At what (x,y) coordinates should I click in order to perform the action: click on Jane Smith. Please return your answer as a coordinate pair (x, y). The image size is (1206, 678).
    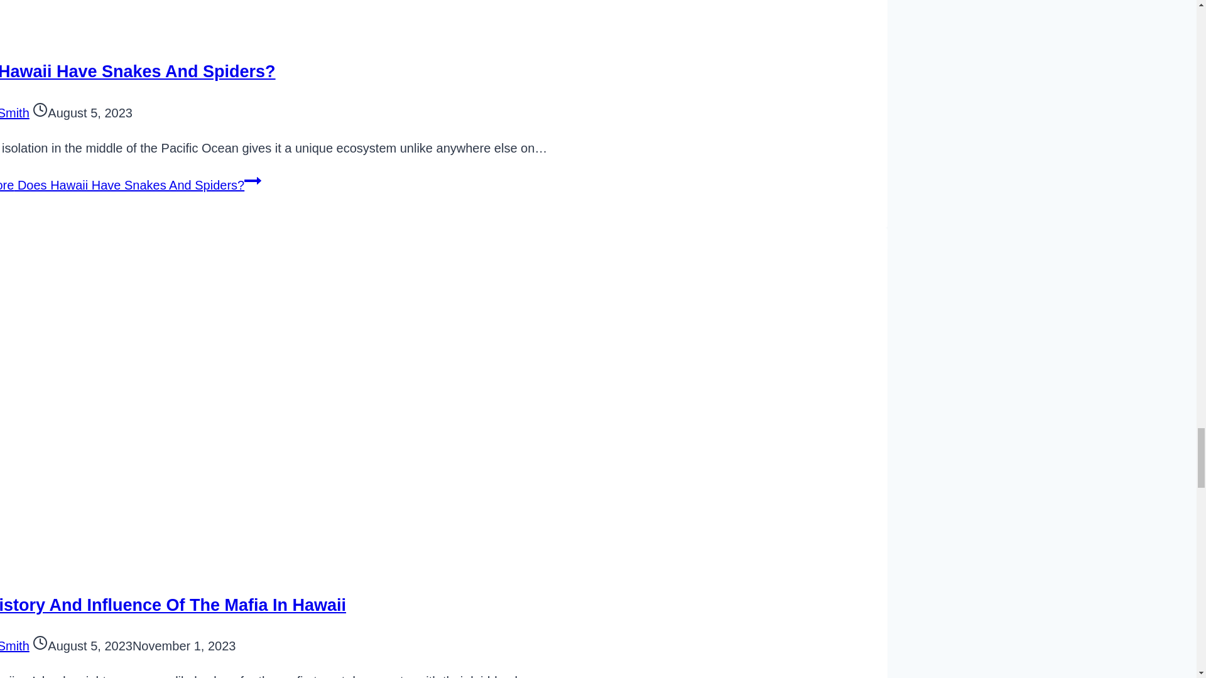
    Looking at the image, I should click on (14, 646).